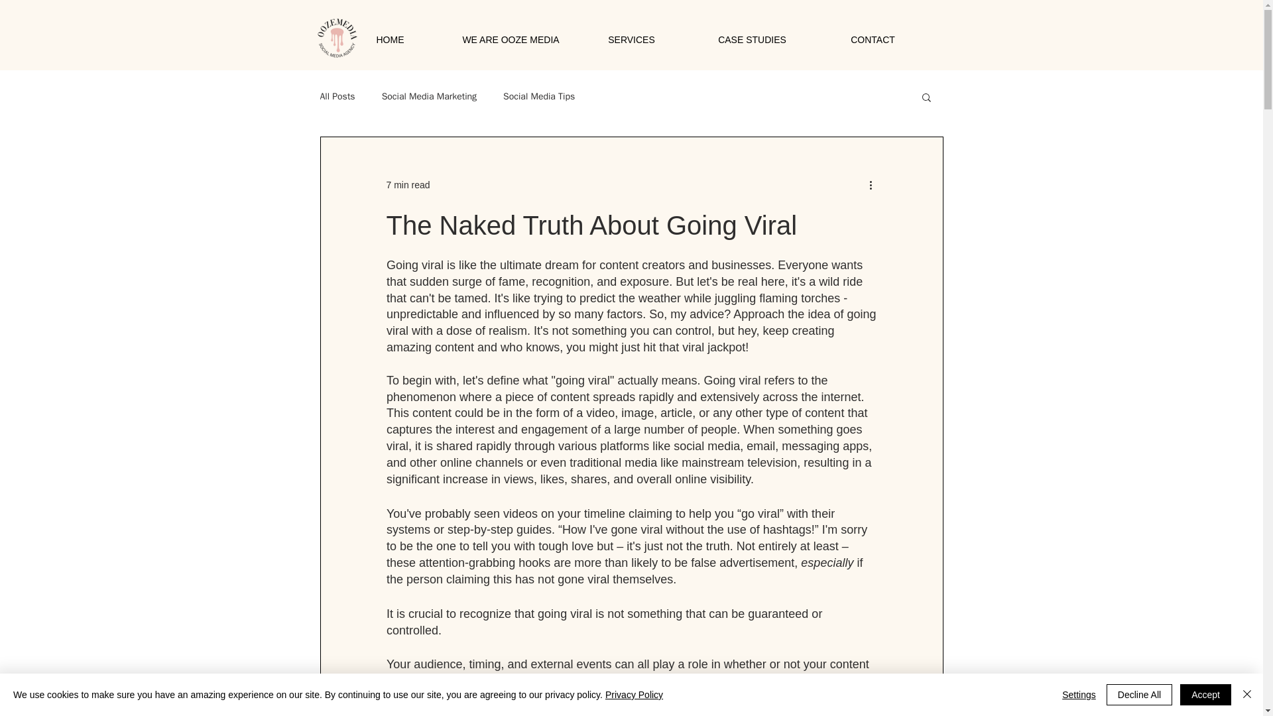 The image size is (1273, 716). Describe the element at coordinates (407, 184) in the screenshot. I see `7 min read` at that location.